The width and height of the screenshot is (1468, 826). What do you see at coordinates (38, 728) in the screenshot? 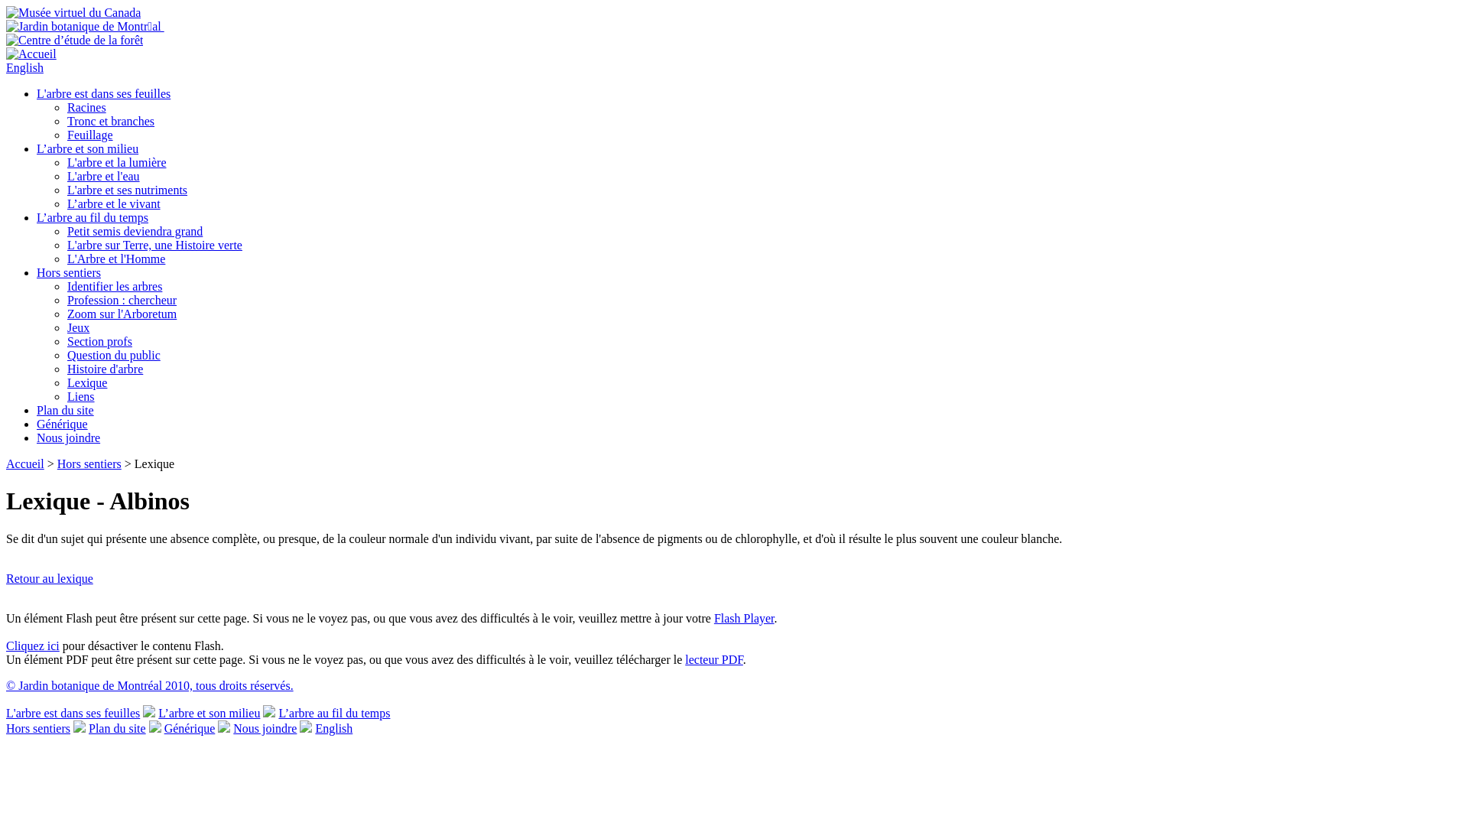
I see `Hors sentiers` at bounding box center [38, 728].